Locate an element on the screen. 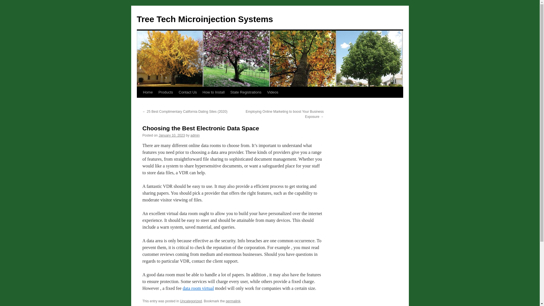 This screenshot has height=306, width=544. admin is located at coordinates (195, 135).